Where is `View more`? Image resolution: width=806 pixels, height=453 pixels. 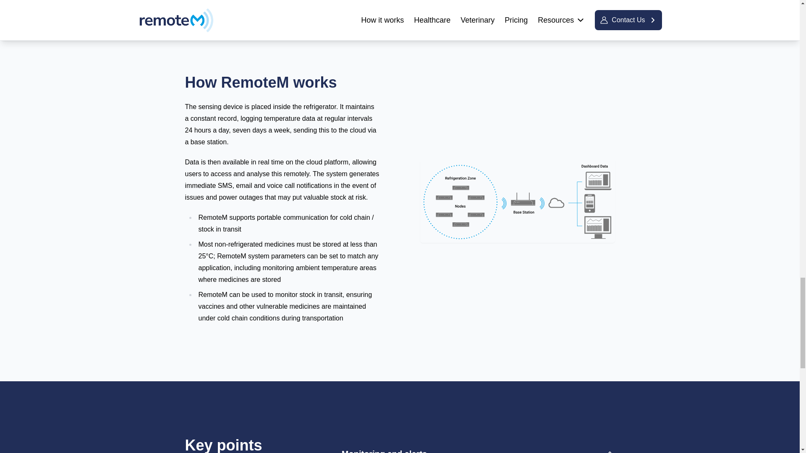
View more is located at coordinates (590, 4).